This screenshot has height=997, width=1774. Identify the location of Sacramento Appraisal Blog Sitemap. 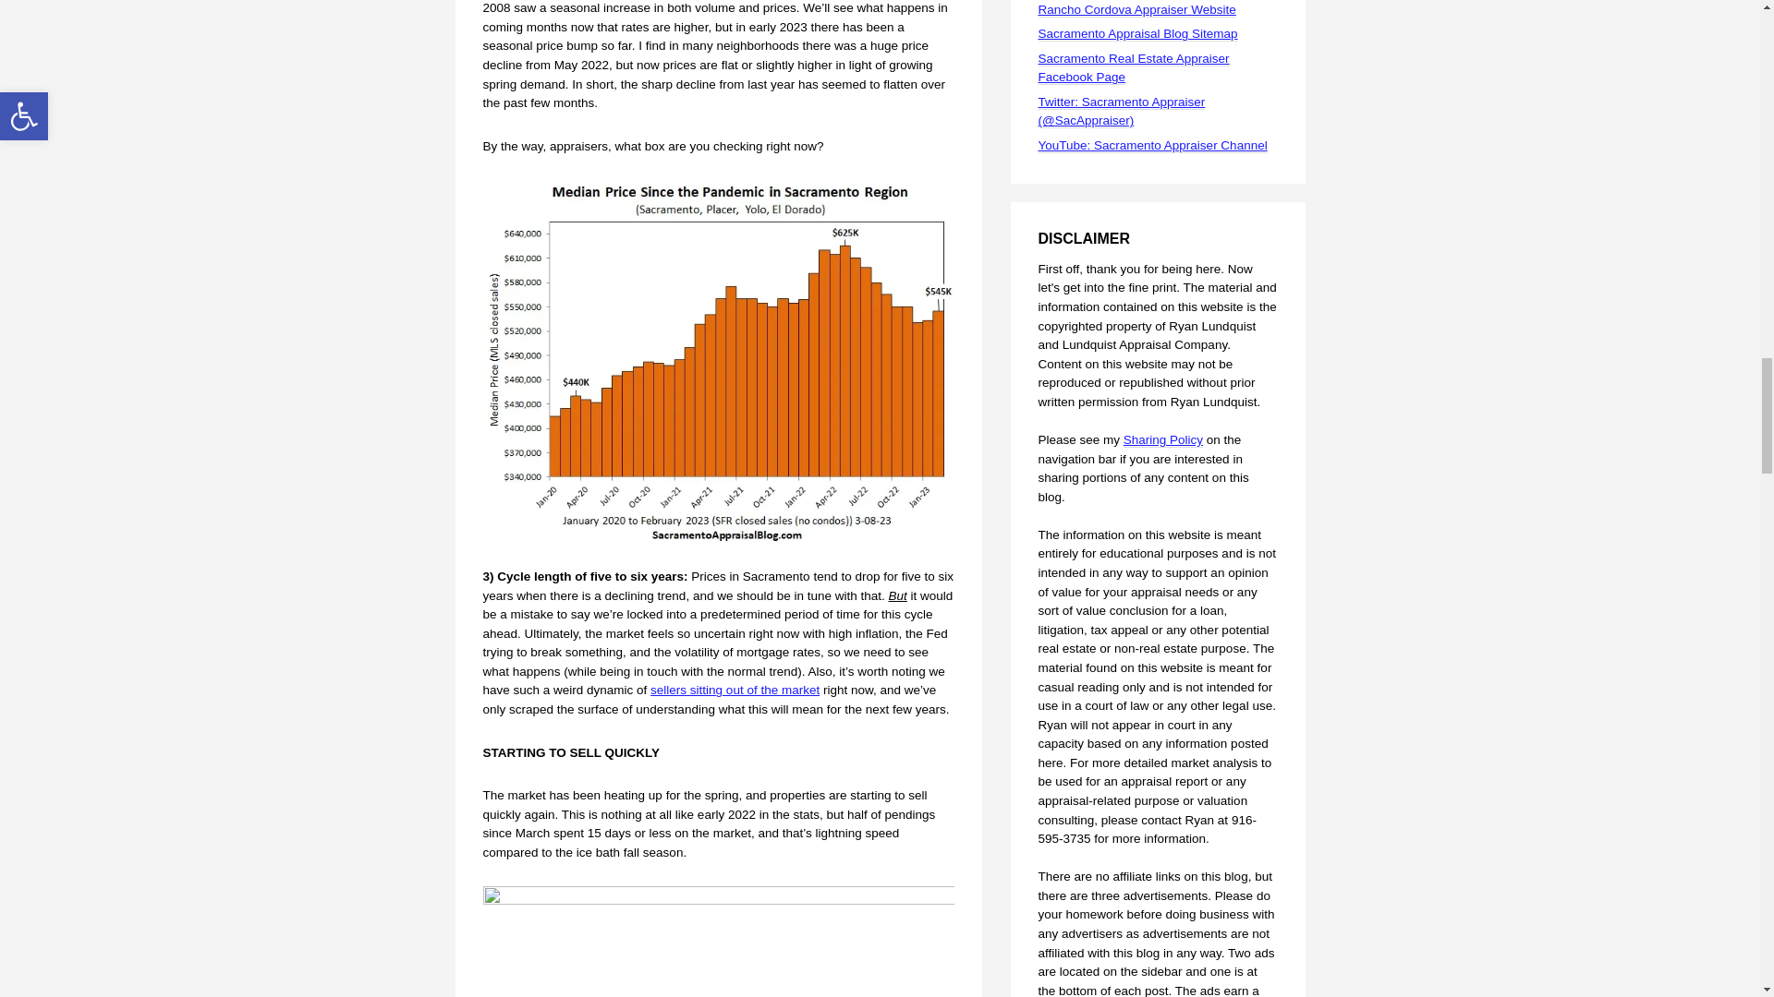
(1138, 34).